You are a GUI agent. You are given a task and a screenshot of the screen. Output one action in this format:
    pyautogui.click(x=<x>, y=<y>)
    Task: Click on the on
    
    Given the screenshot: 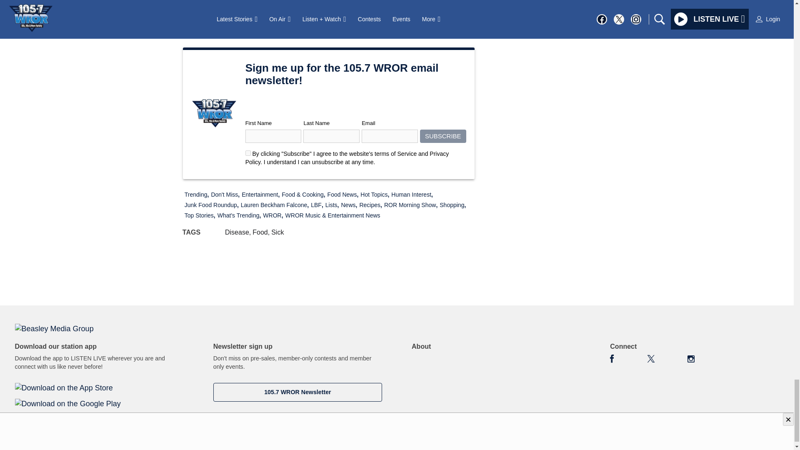 What is the action you would take?
    pyautogui.click(x=248, y=152)
    